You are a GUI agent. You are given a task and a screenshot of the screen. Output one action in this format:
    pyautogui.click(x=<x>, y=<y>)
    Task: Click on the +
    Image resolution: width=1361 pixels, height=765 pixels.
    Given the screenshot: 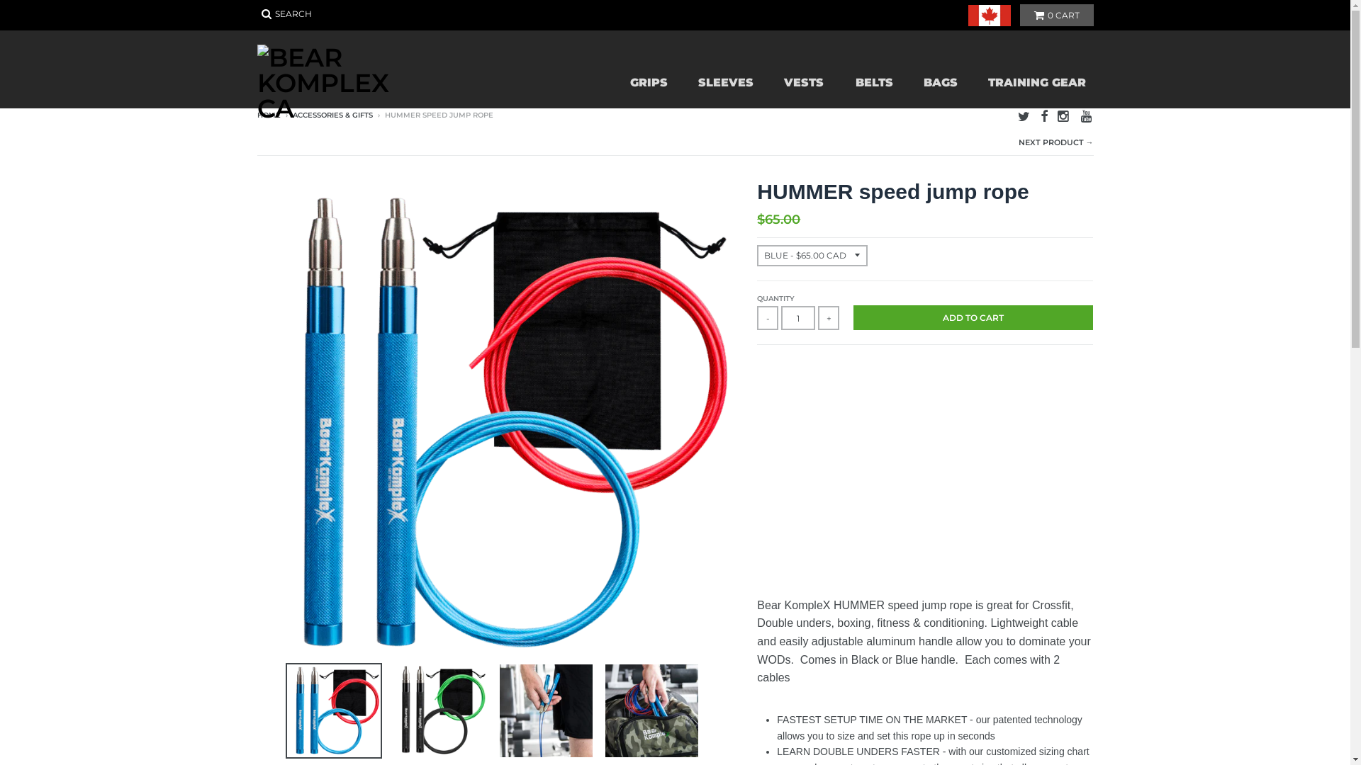 What is the action you would take?
    pyautogui.click(x=829, y=318)
    